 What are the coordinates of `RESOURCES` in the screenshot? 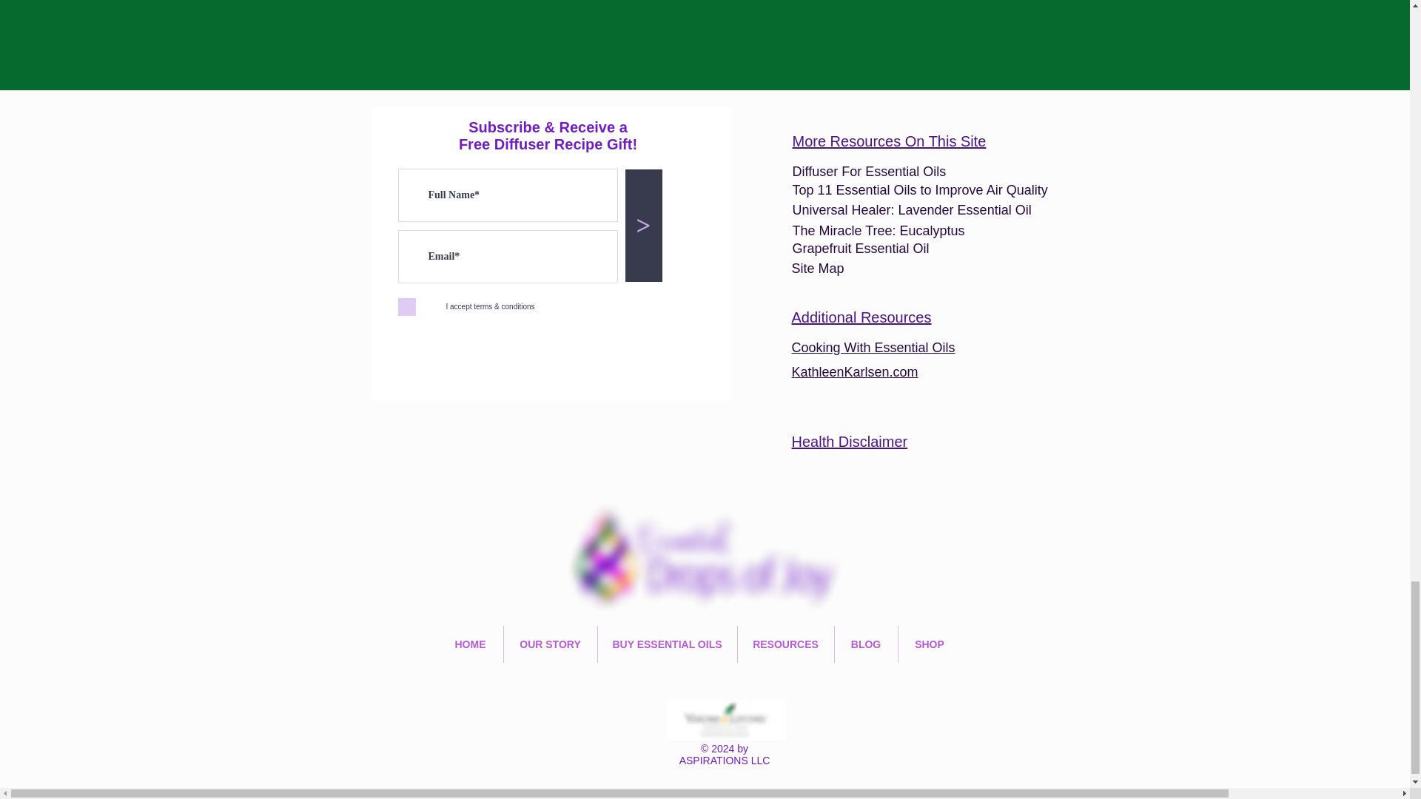 It's located at (785, 644).